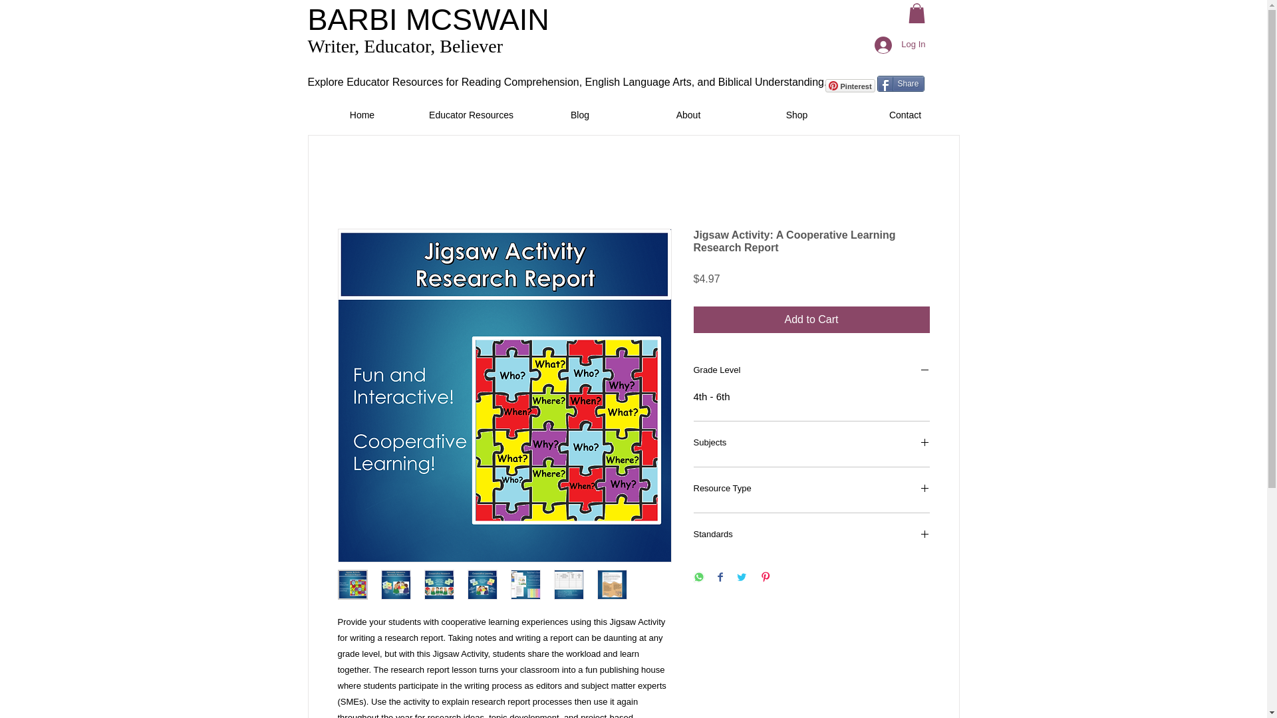  I want to click on Grade Level, so click(811, 371).